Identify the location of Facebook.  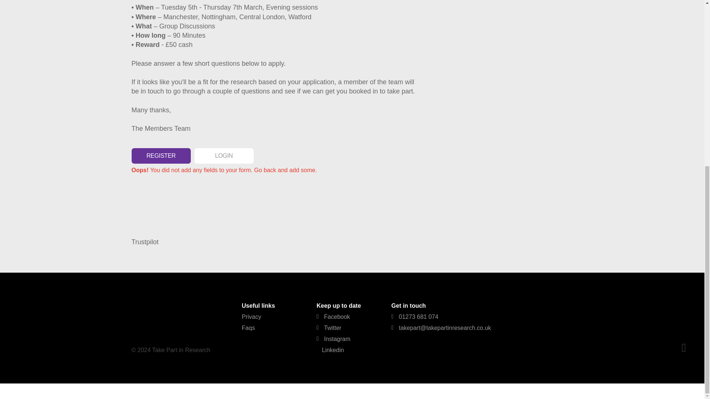
(333, 317).